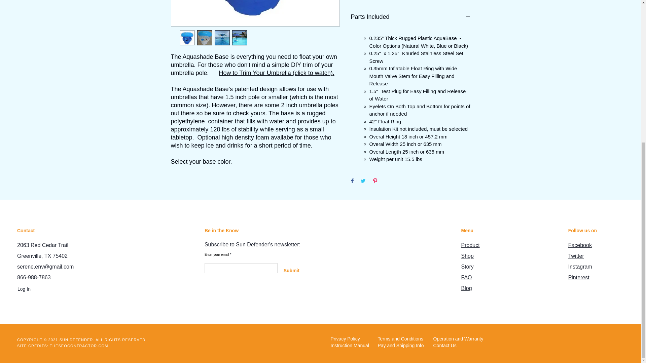 Image resolution: width=646 pixels, height=363 pixels. I want to click on Log In, so click(24, 289).